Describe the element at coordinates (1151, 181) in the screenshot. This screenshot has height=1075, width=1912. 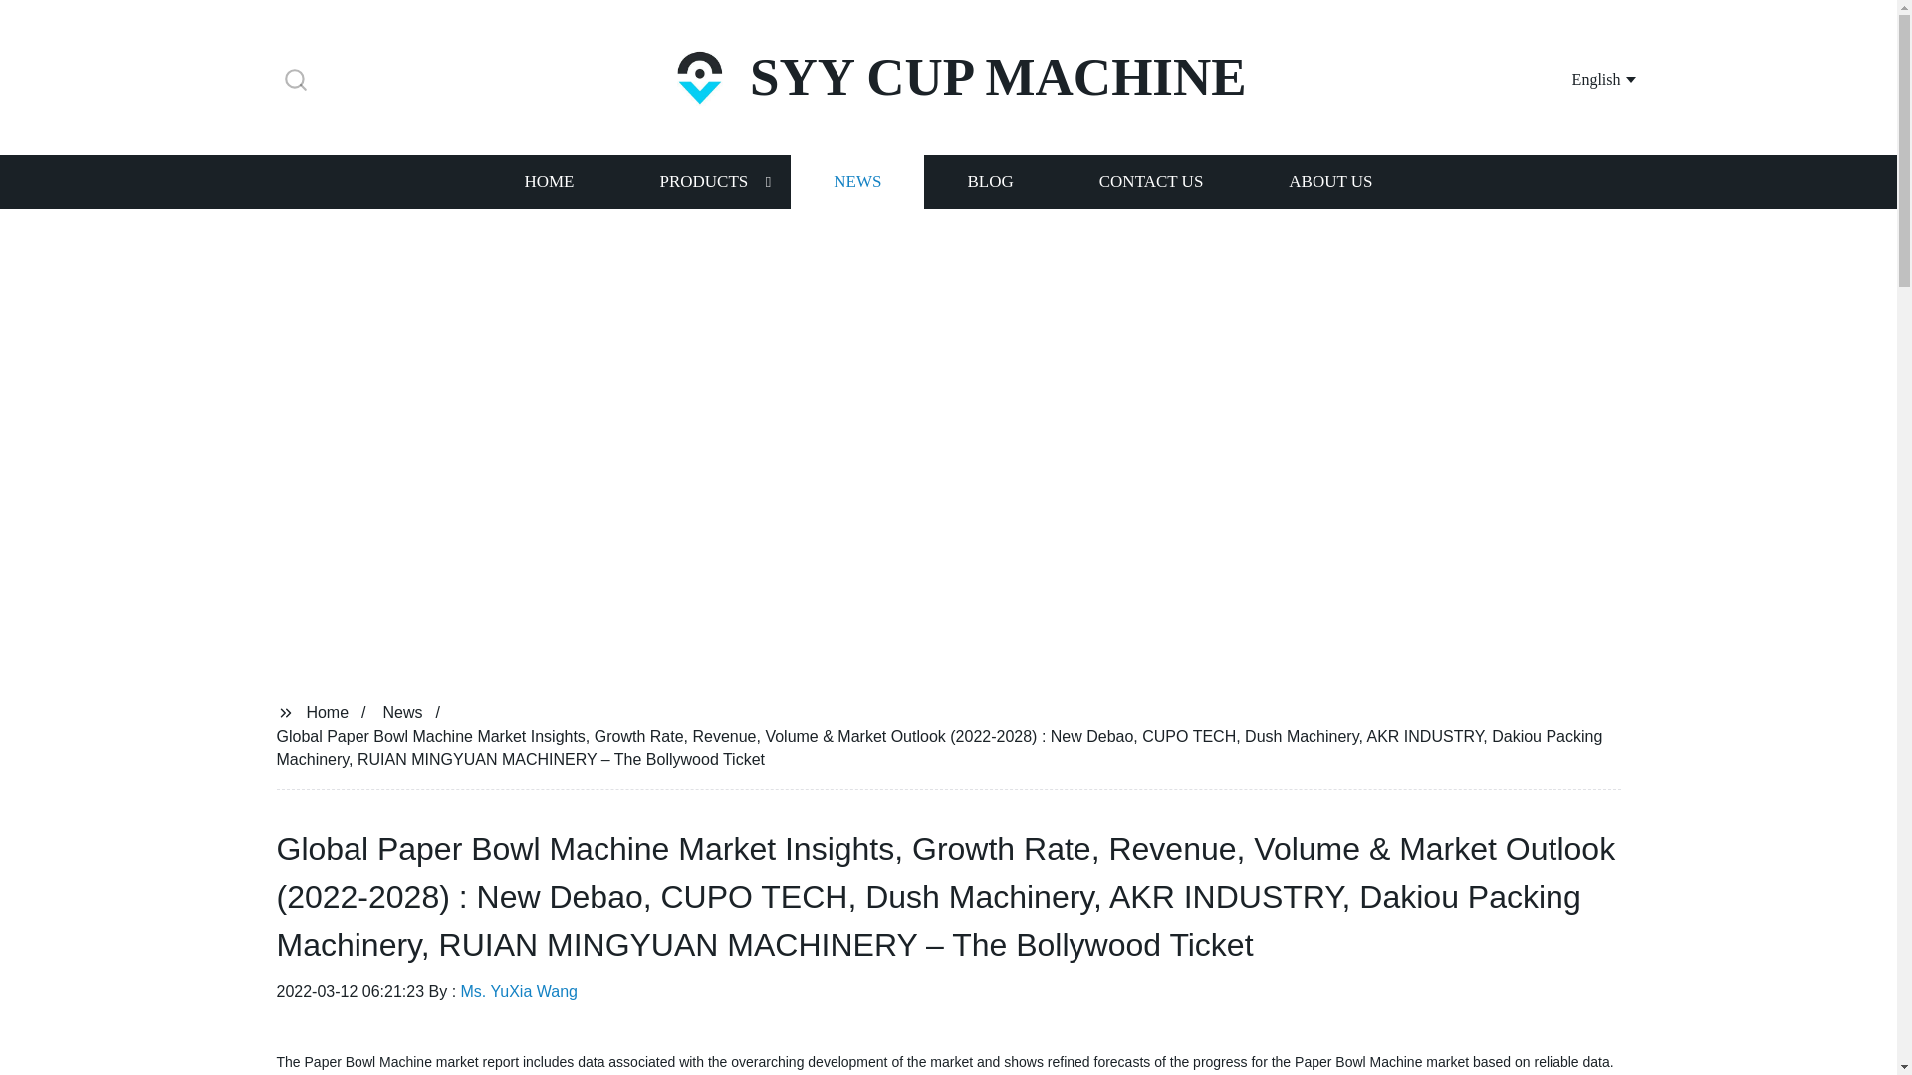
I see `CONTACT US` at that location.